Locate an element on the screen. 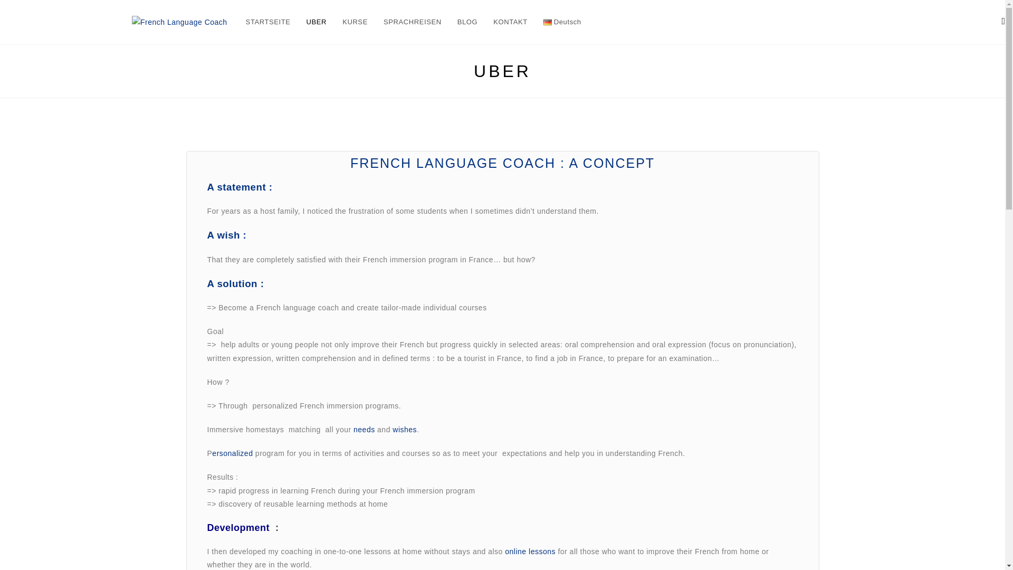 The image size is (1013, 570). BLOG is located at coordinates (467, 22).